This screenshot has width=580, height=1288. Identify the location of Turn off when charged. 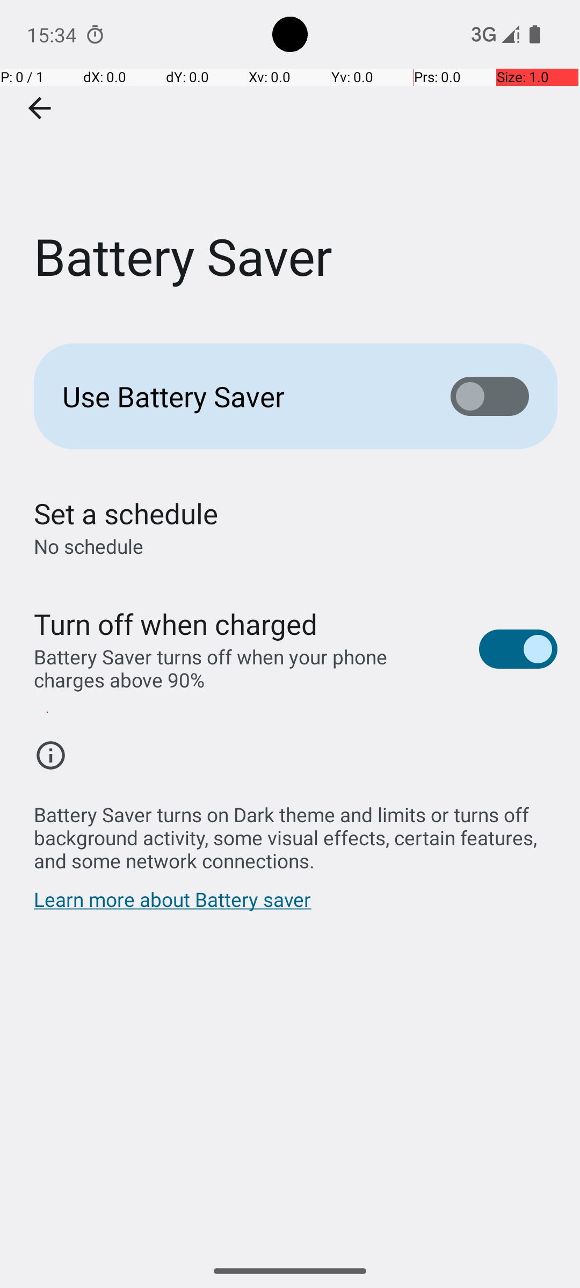
(176, 624).